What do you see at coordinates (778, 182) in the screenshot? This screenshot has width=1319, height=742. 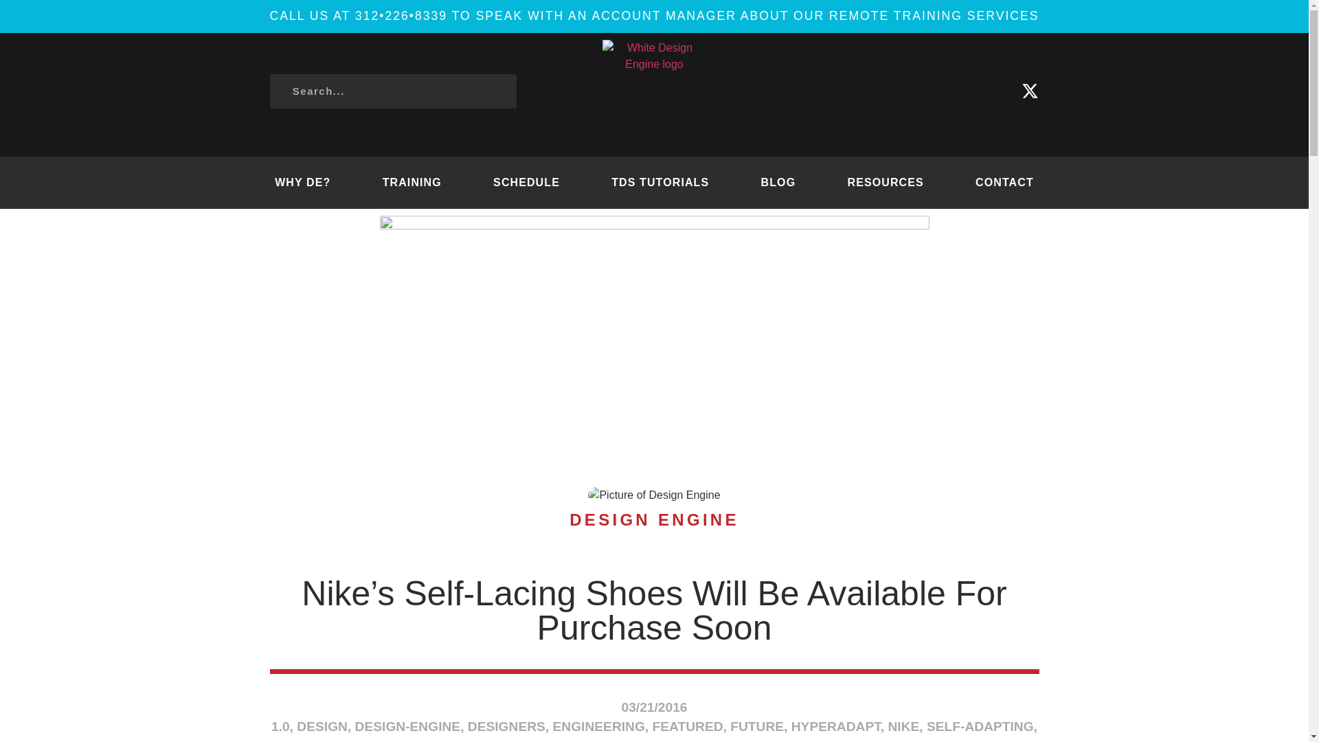 I see `BLOG` at bounding box center [778, 182].